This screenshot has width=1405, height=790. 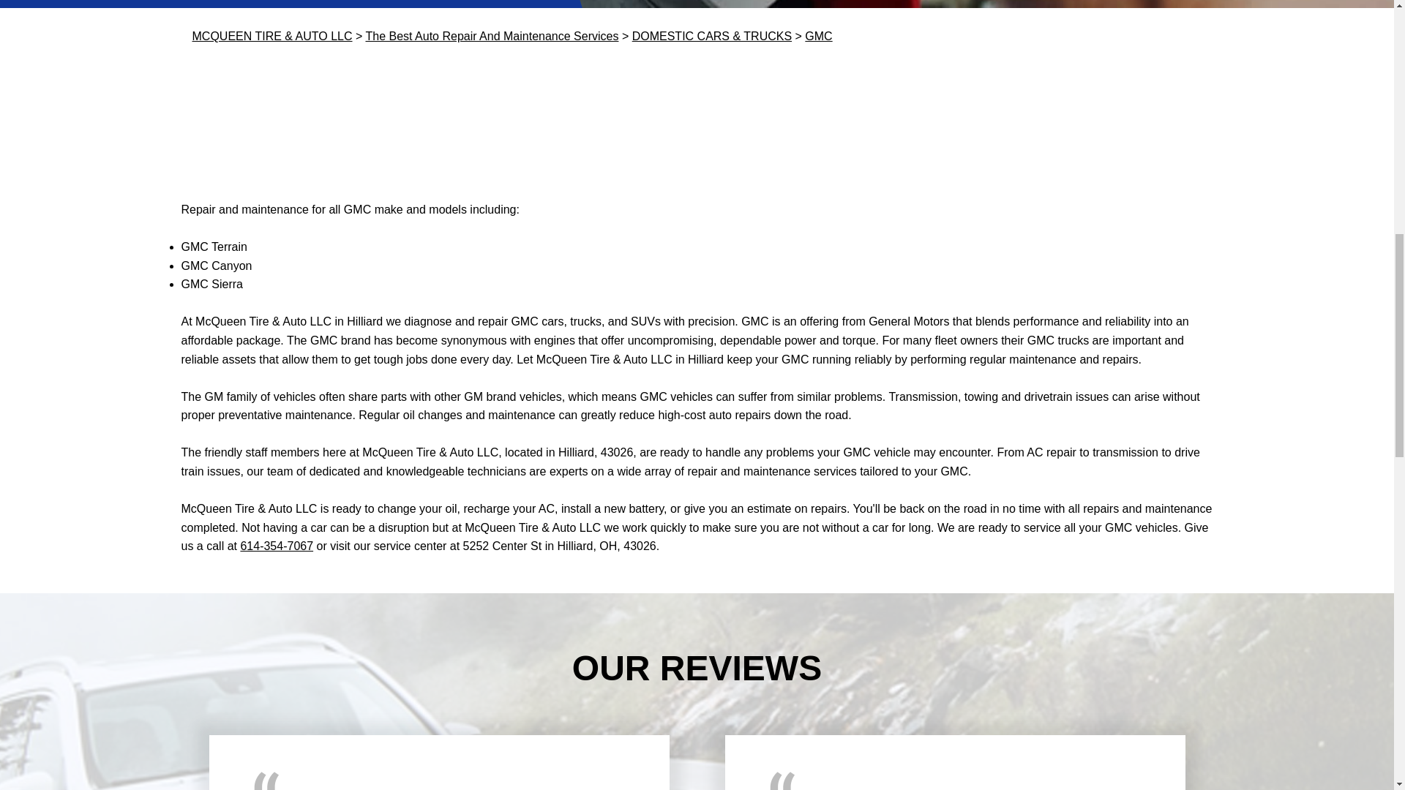 What do you see at coordinates (492, 37) in the screenshot?
I see `The Best Auto Repair And Maintenance Services` at bounding box center [492, 37].